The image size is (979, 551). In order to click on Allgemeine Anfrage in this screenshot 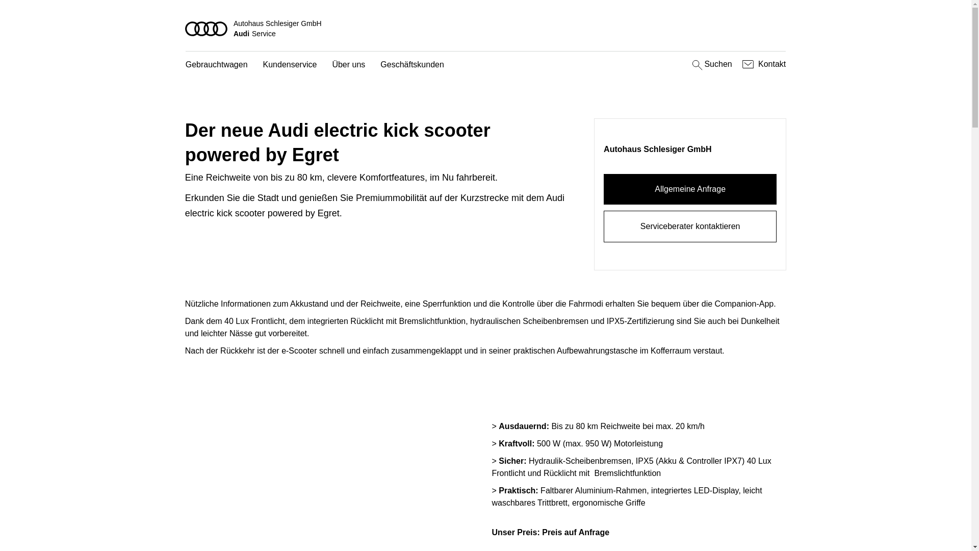, I will do `click(690, 189)`.